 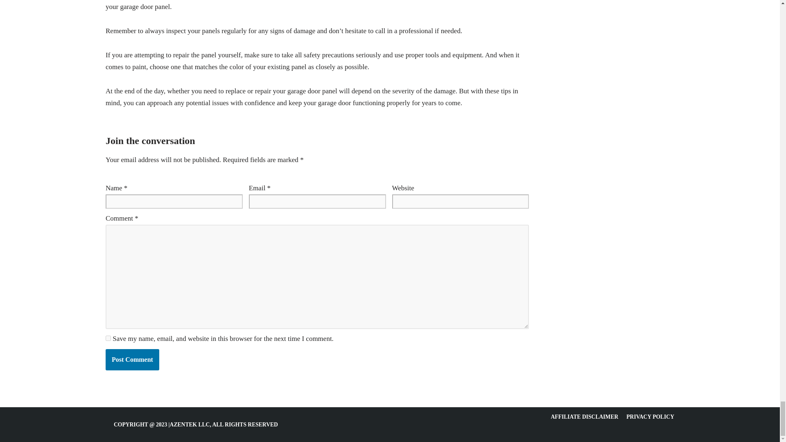 I want to click on yes, so click(x=108, y=338).